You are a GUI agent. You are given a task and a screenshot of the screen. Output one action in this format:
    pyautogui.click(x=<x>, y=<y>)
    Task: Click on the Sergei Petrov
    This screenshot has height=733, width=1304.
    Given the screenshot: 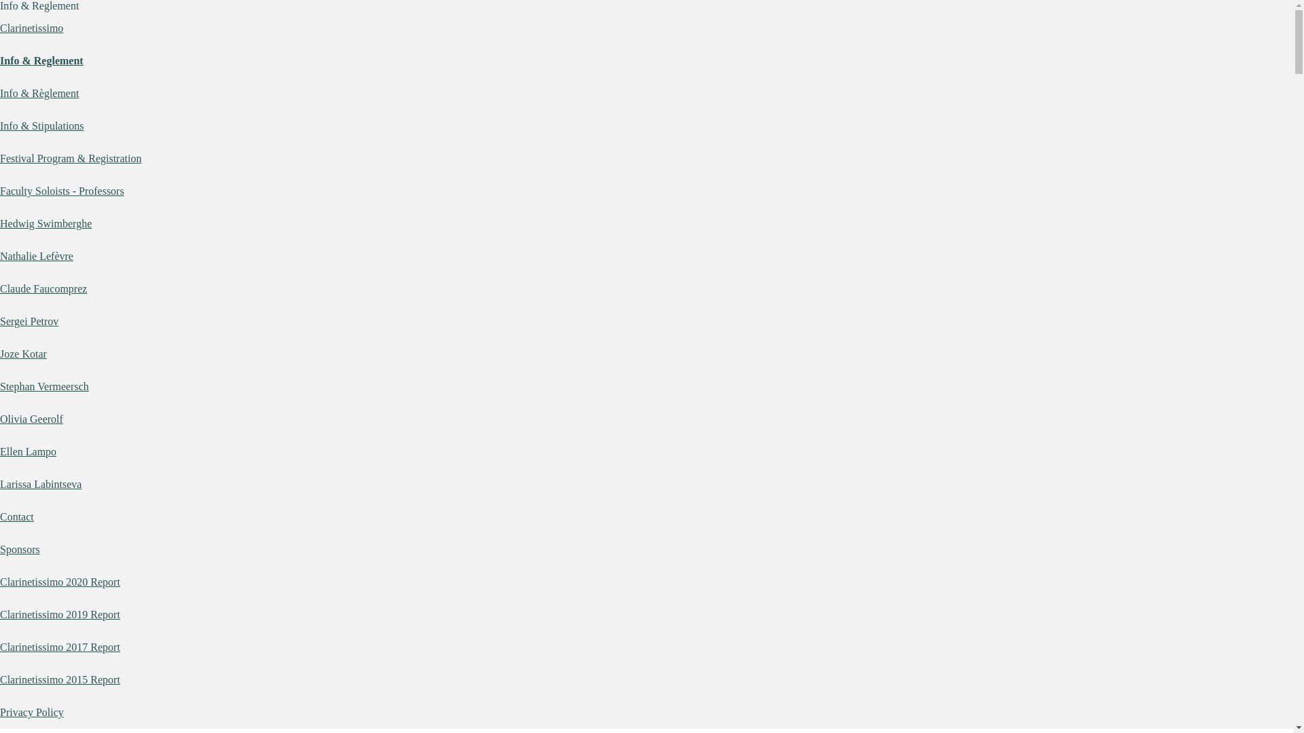 What is the action you would take?
    pyautogui.click(x=29, y=322)
    